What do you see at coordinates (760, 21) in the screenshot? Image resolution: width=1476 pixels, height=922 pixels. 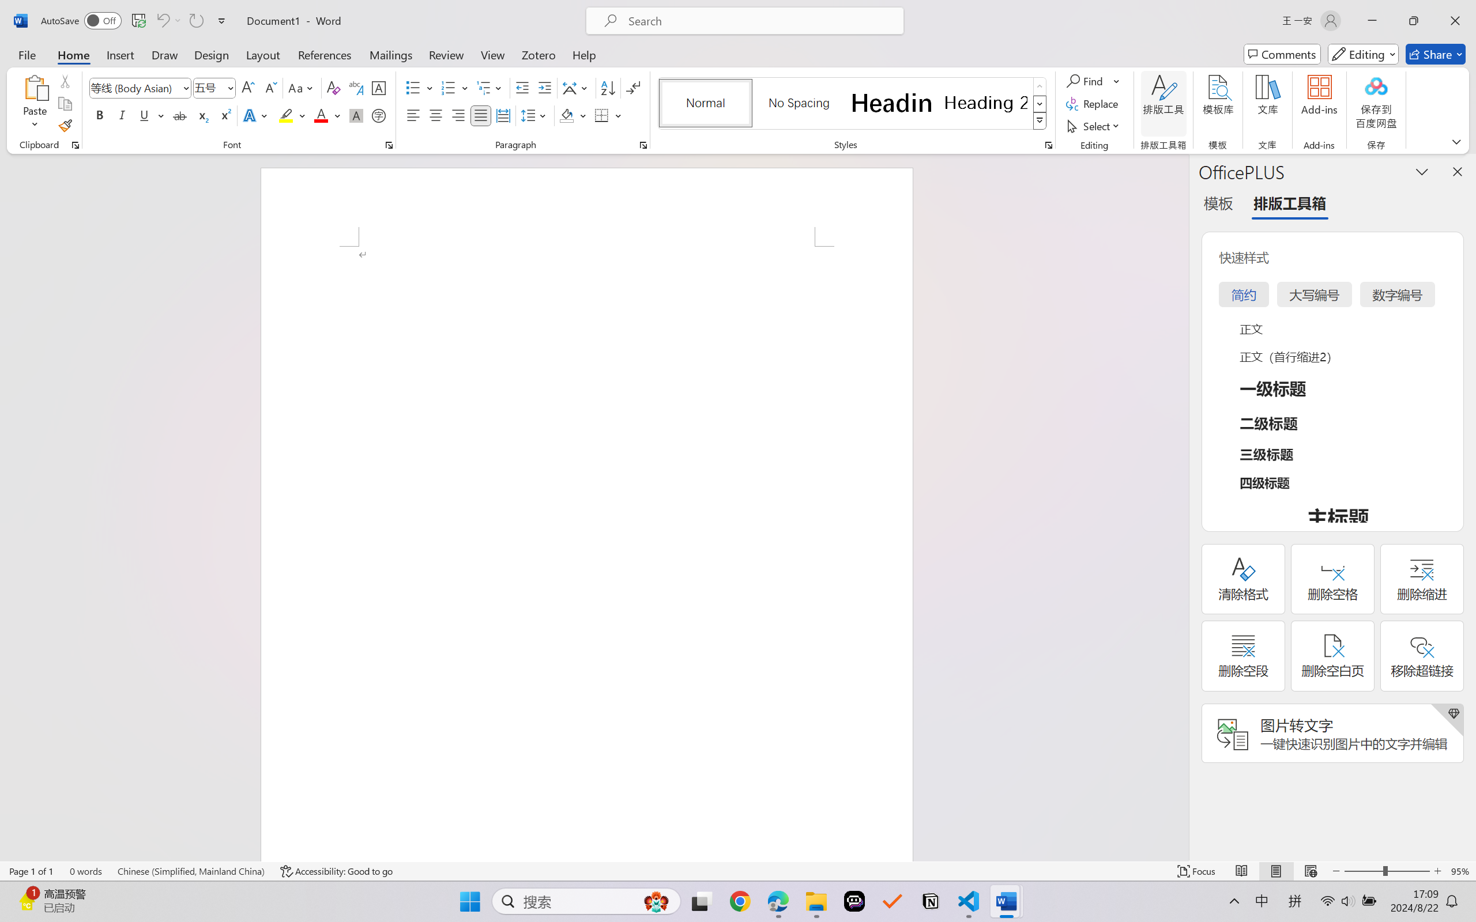 I see `Microsoft search` at bounding box center [760, 21].